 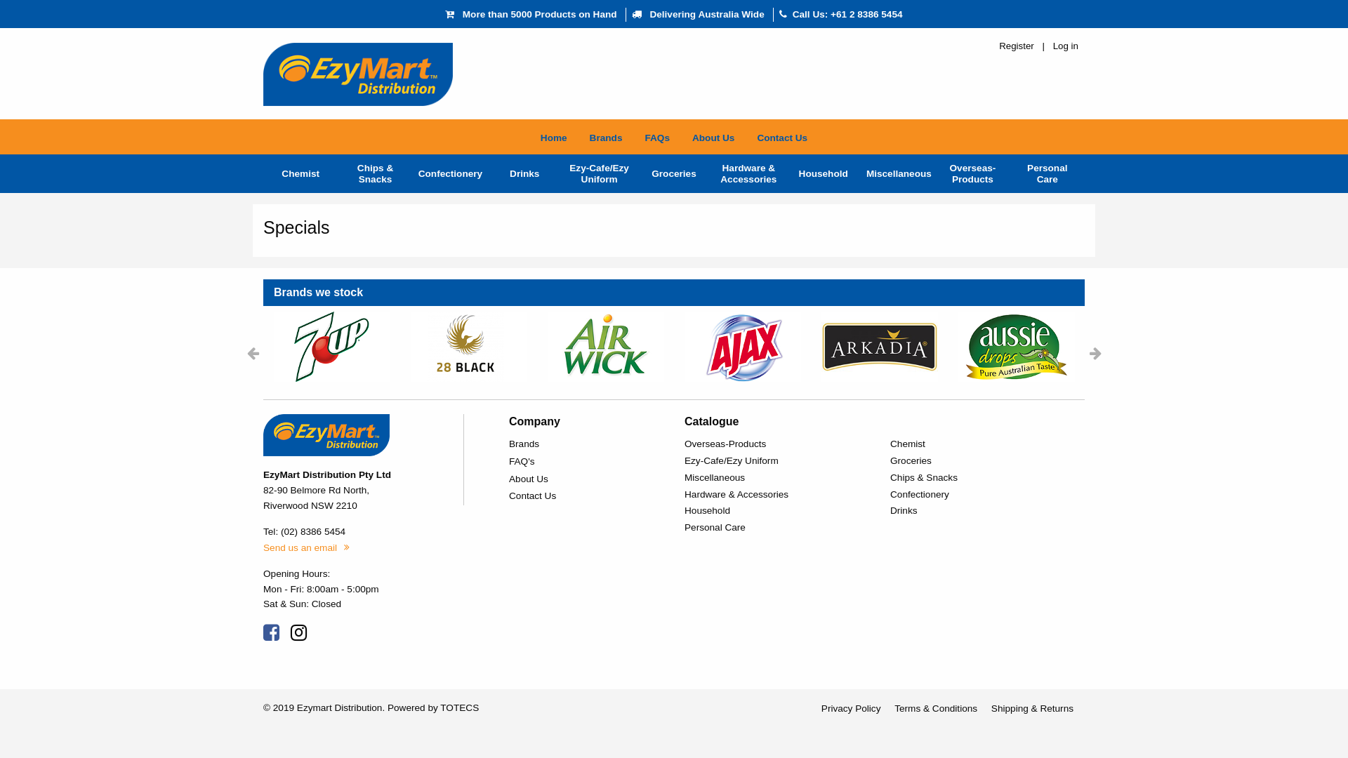 I want to click on Shipping & Returns, so click(x=1032, y=709).